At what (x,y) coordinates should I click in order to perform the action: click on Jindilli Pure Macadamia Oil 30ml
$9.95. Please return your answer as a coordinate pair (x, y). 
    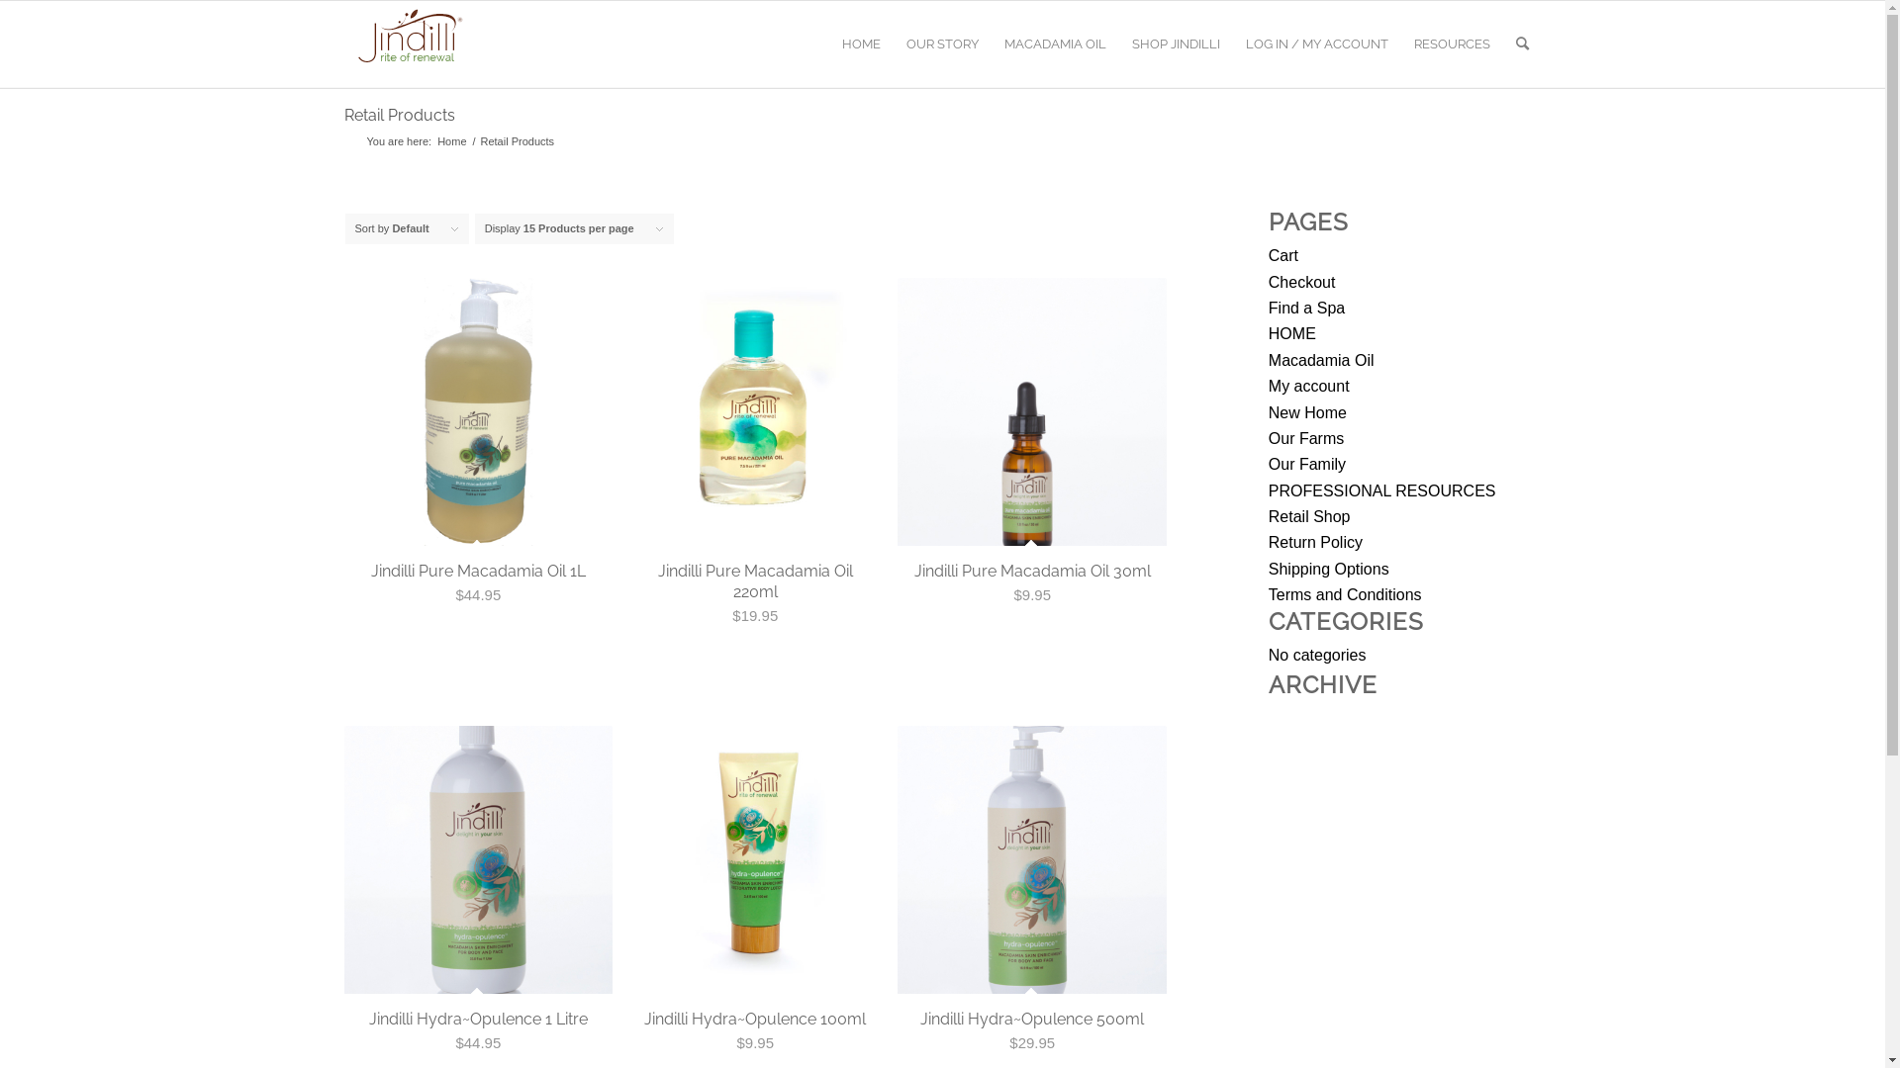
    Looking at the image, I should click on (1032, 457).